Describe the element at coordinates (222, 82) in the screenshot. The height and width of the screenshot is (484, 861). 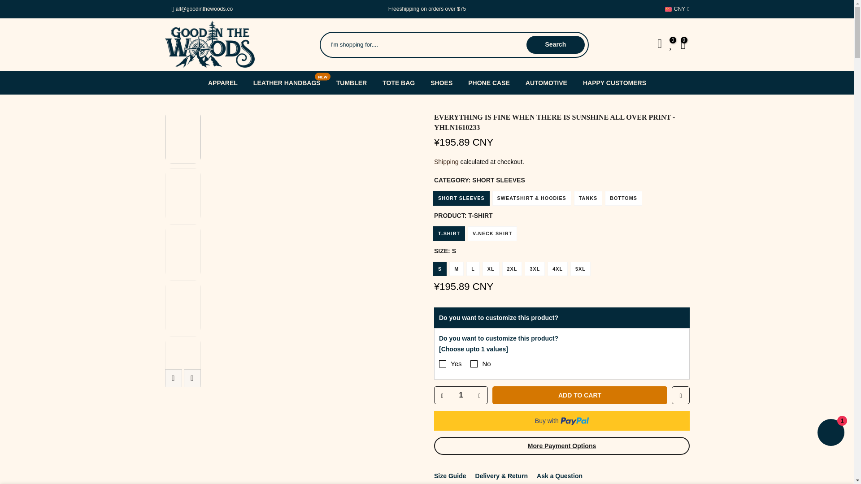
I see `APPAREL` at that location.